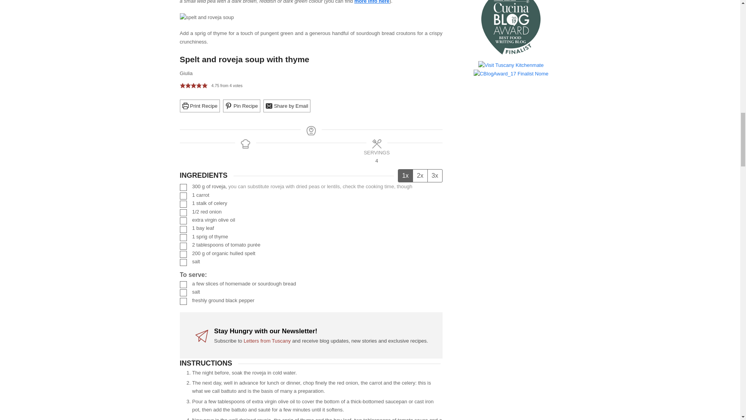  I want to click on Pin Recipe, so click(241, 106).